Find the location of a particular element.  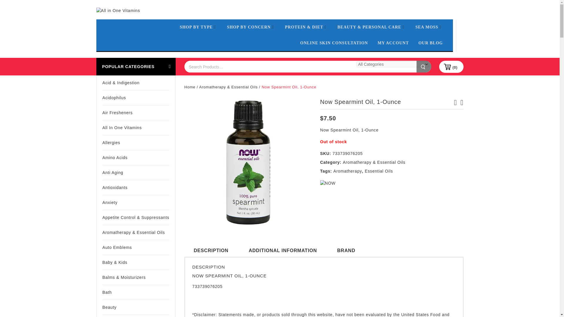

Search for: is located at coordinates (269, 67).